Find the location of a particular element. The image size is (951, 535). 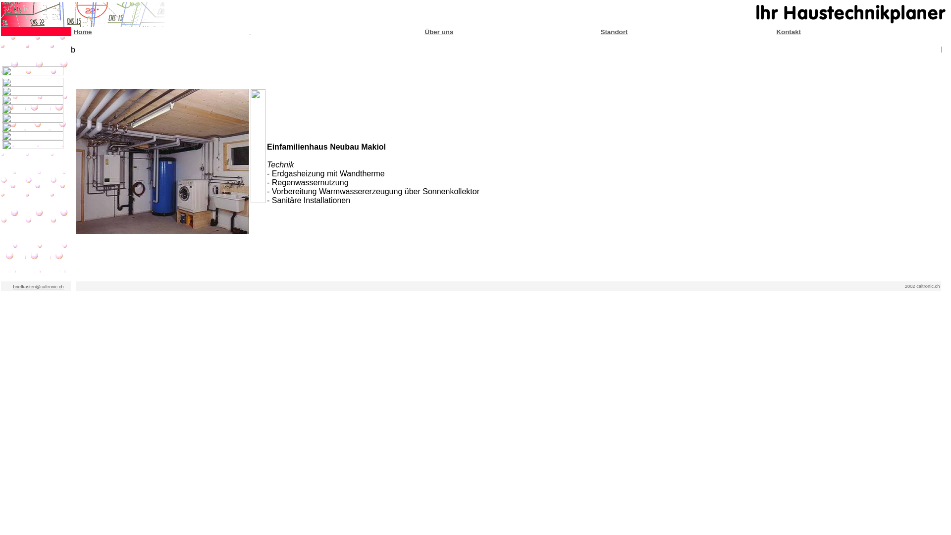

briefkasten@caltronic.ch is located at coordinates (38, 287).